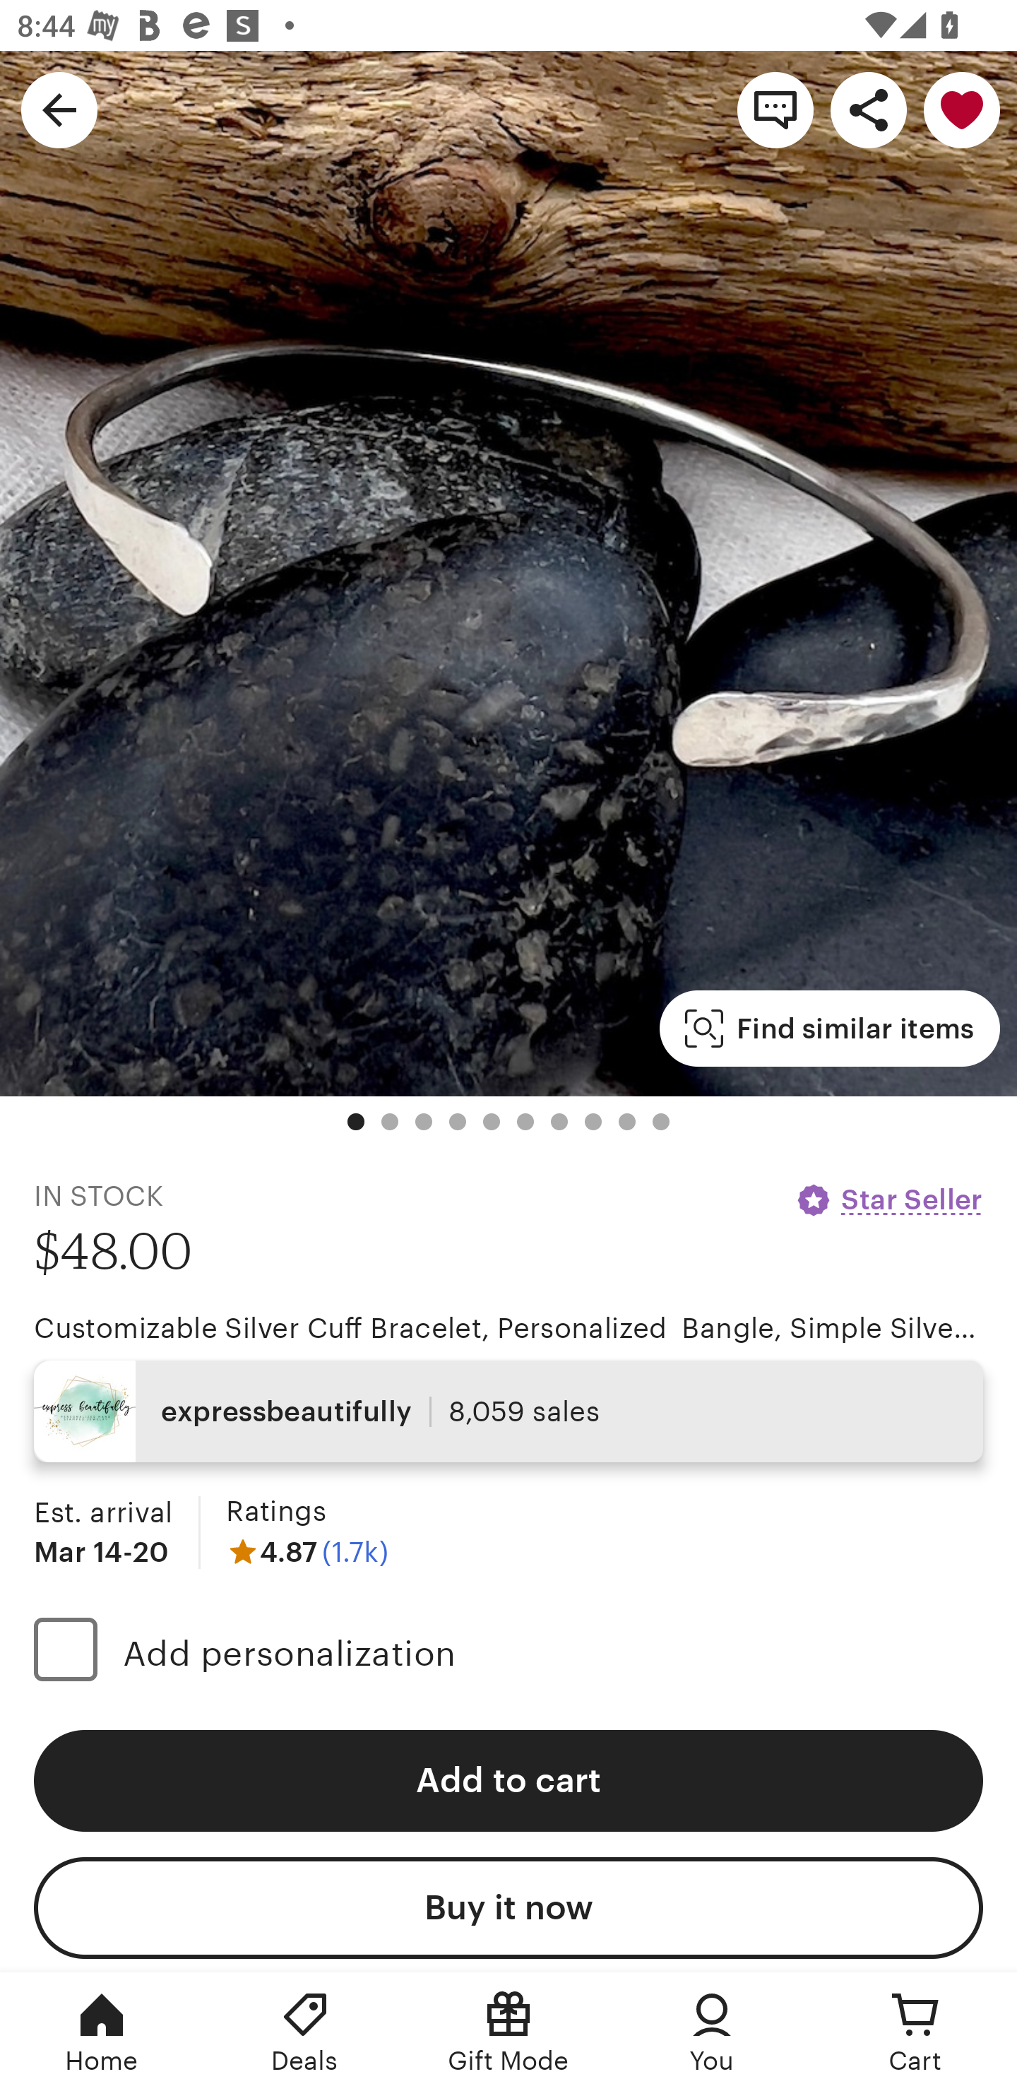 The image size is (1017, 2091). I want to click on Find similar items, so click(829, 1029).